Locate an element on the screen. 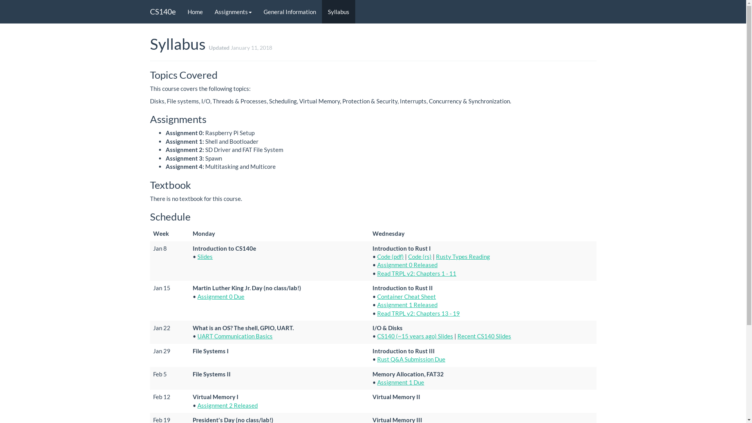 The width and height of the screenshot is (752, 423). CS140e is located at coordinates (163, 12).